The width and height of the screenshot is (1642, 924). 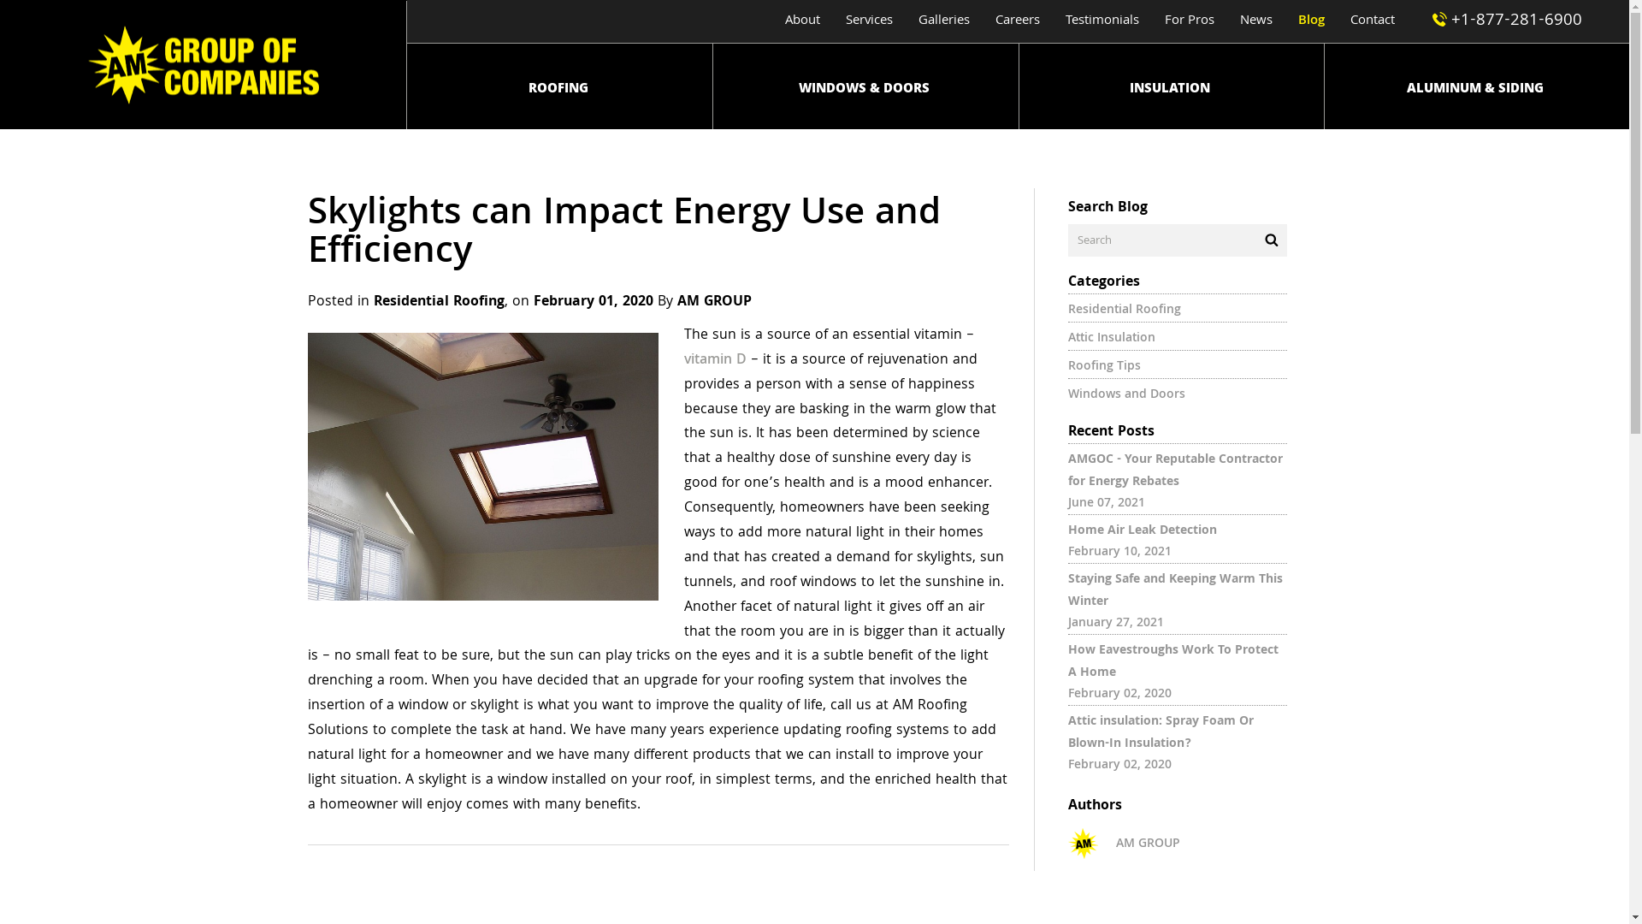 What do you see at coordinates (558, 86) in the screenshot?
I see `ROOFING` at bounding box center [558, 86].